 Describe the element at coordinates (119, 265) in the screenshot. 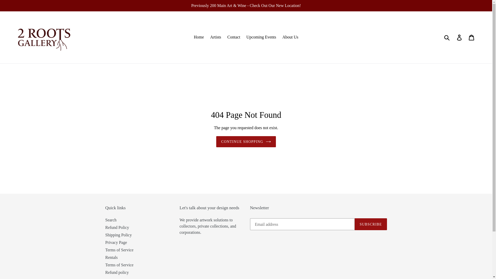

I see `Terms of Service` at that location.